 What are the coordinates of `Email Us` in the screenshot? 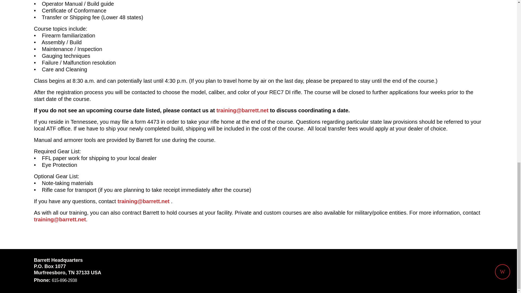 It's located at (144, 201).